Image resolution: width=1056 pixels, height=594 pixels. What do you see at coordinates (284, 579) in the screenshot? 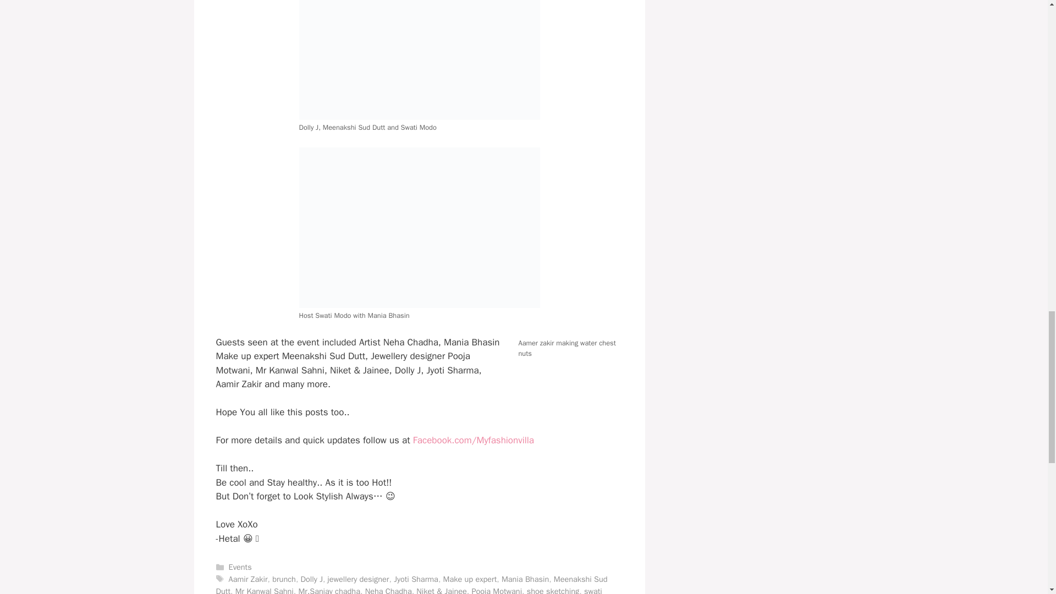
I see `brunch` at bounding box center [284, 579].